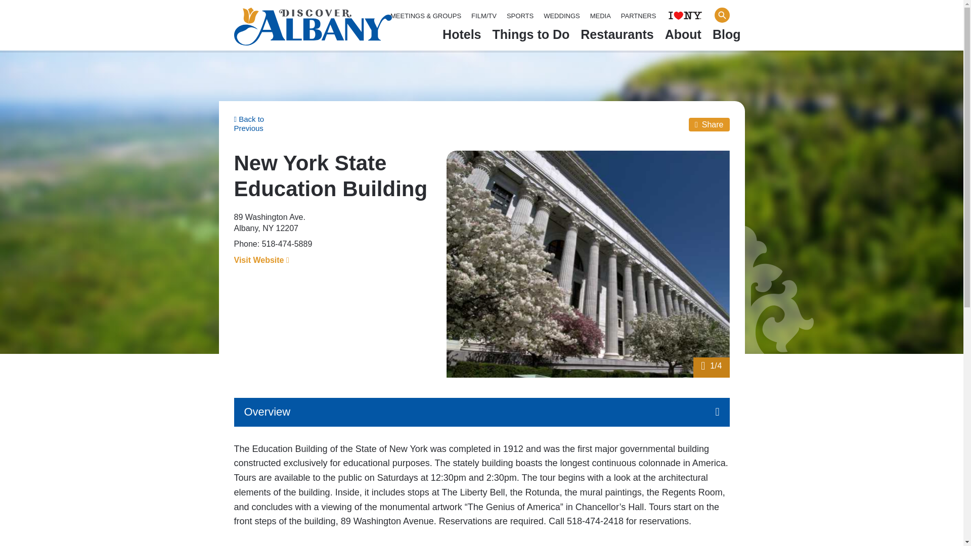 The height and width of the screenshot is (546, 971). Describe the element at coordinates (638, 16) in the screenshot. I see `PARTNERS` at that location.